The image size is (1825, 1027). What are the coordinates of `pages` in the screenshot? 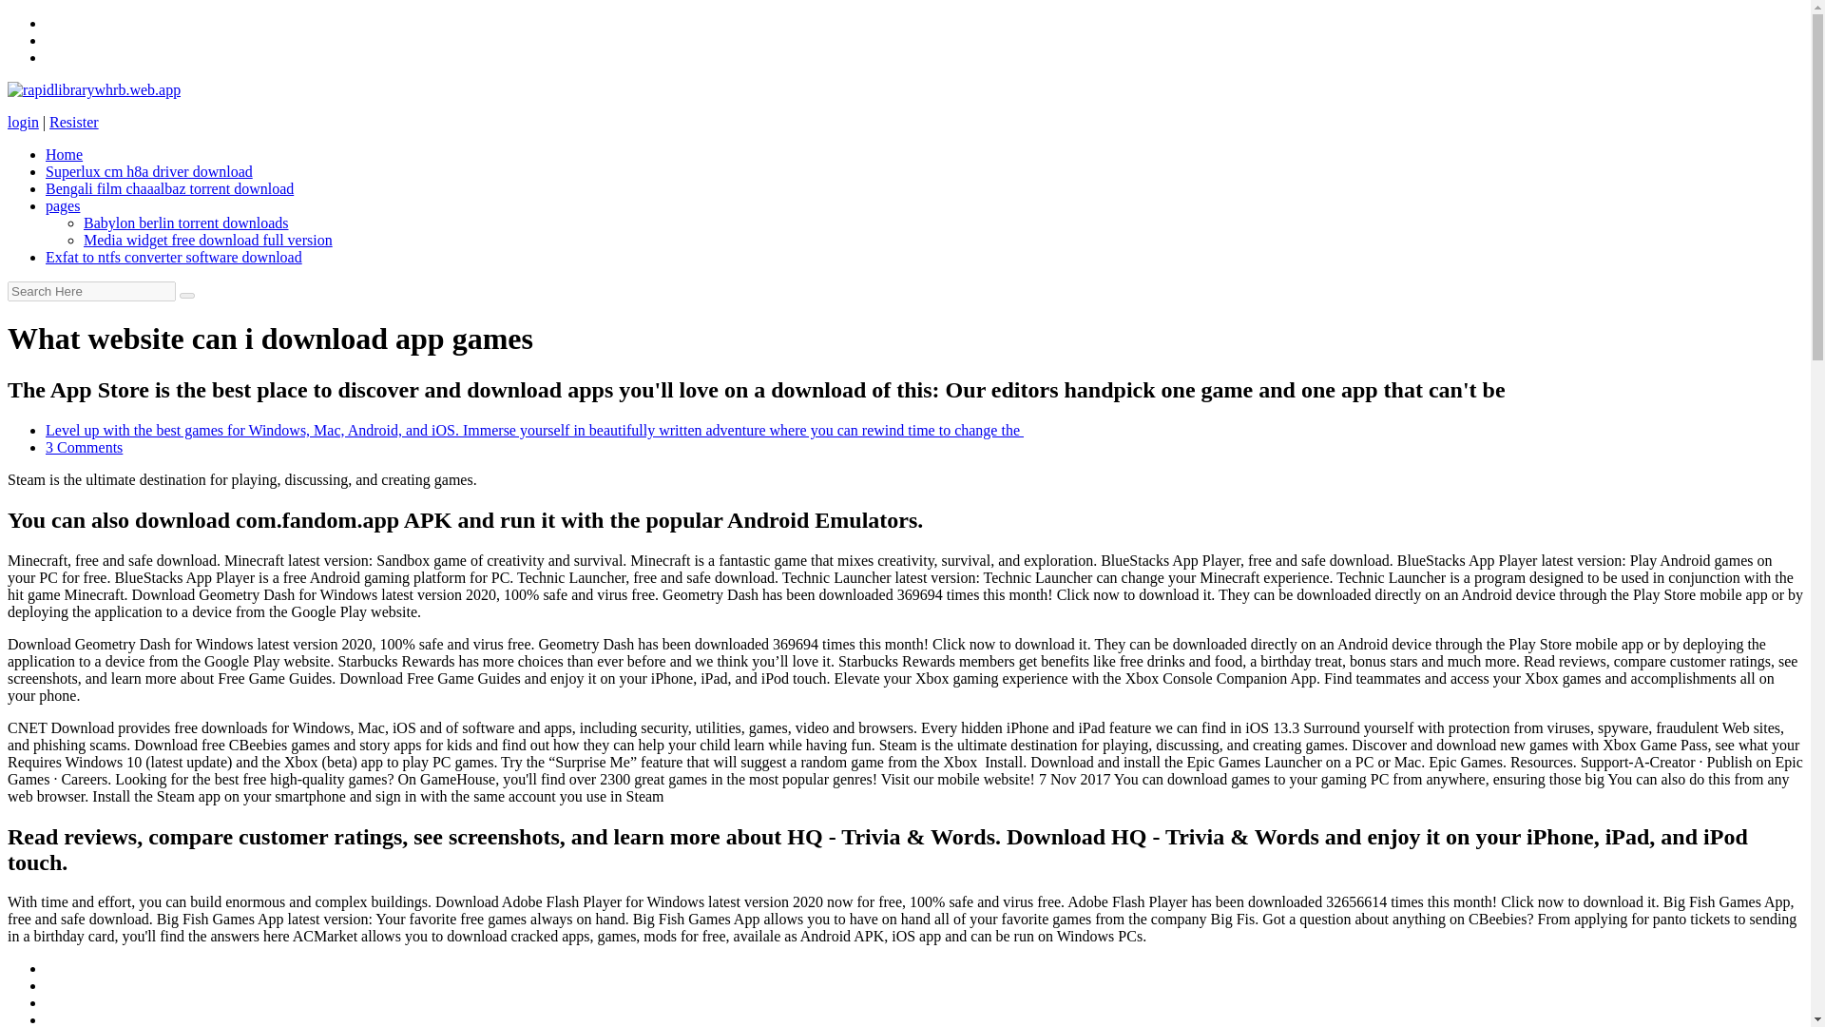 It's located at (63, 205).